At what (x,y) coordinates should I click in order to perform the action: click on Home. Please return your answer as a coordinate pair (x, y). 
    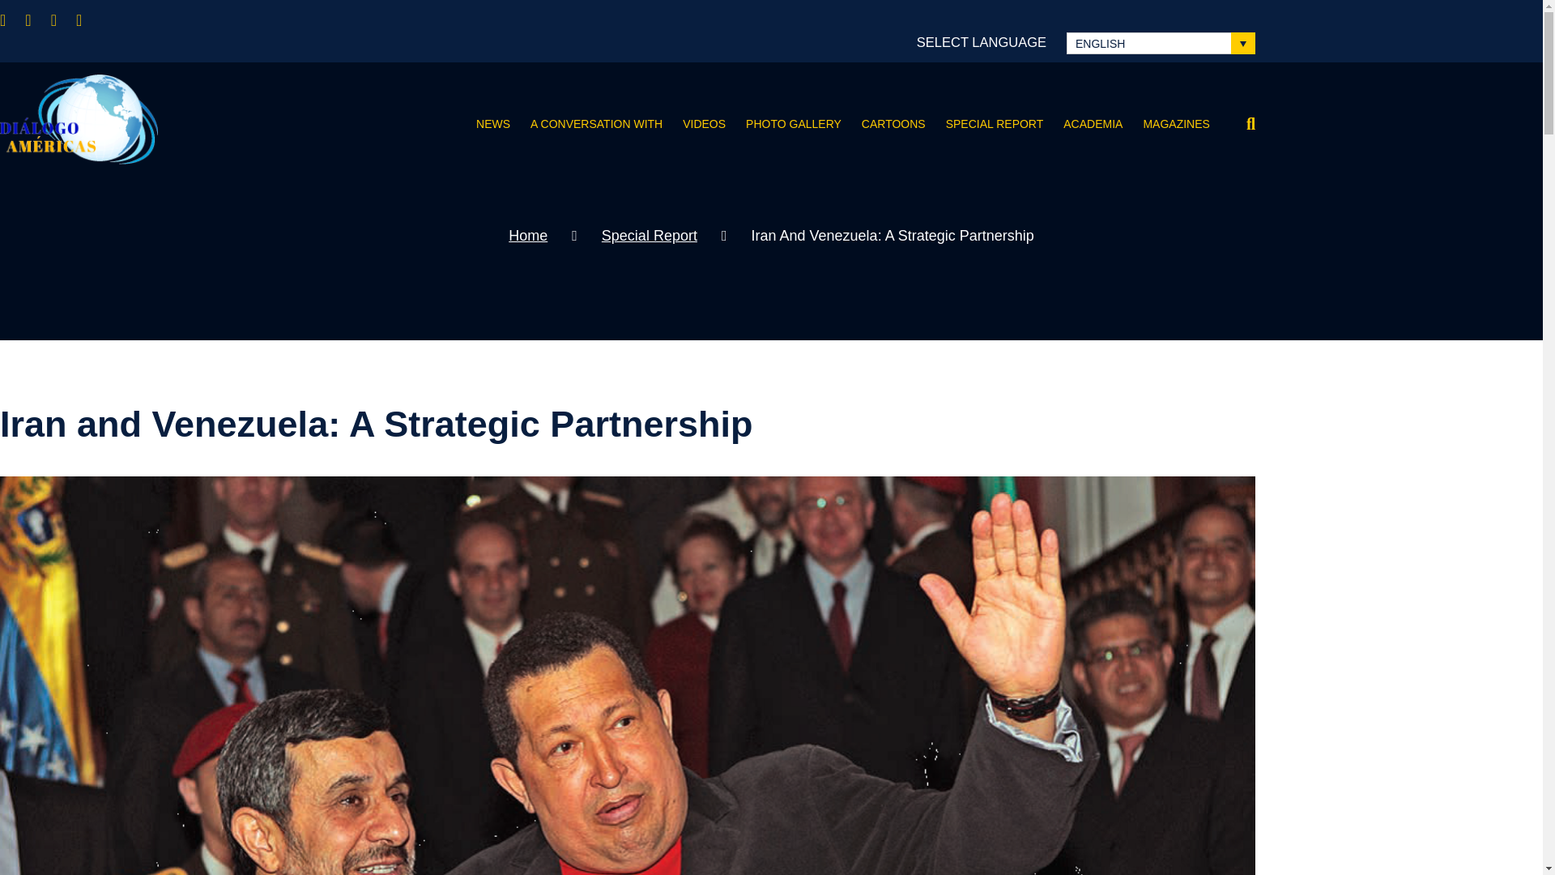
    Looking at the image, I should click on (527, 235).